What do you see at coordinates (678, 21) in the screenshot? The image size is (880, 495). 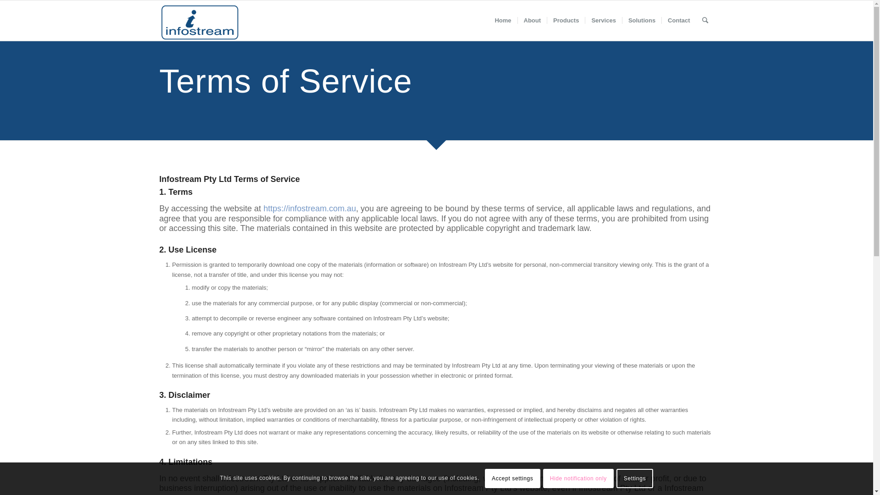 I see `Contact` at bounding box center [678, 21].